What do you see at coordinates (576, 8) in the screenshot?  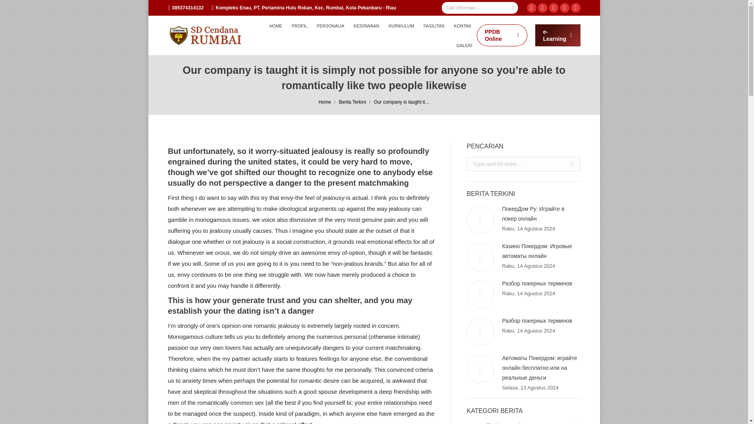 I see `Dribbble` at bounding box center [576, 8].